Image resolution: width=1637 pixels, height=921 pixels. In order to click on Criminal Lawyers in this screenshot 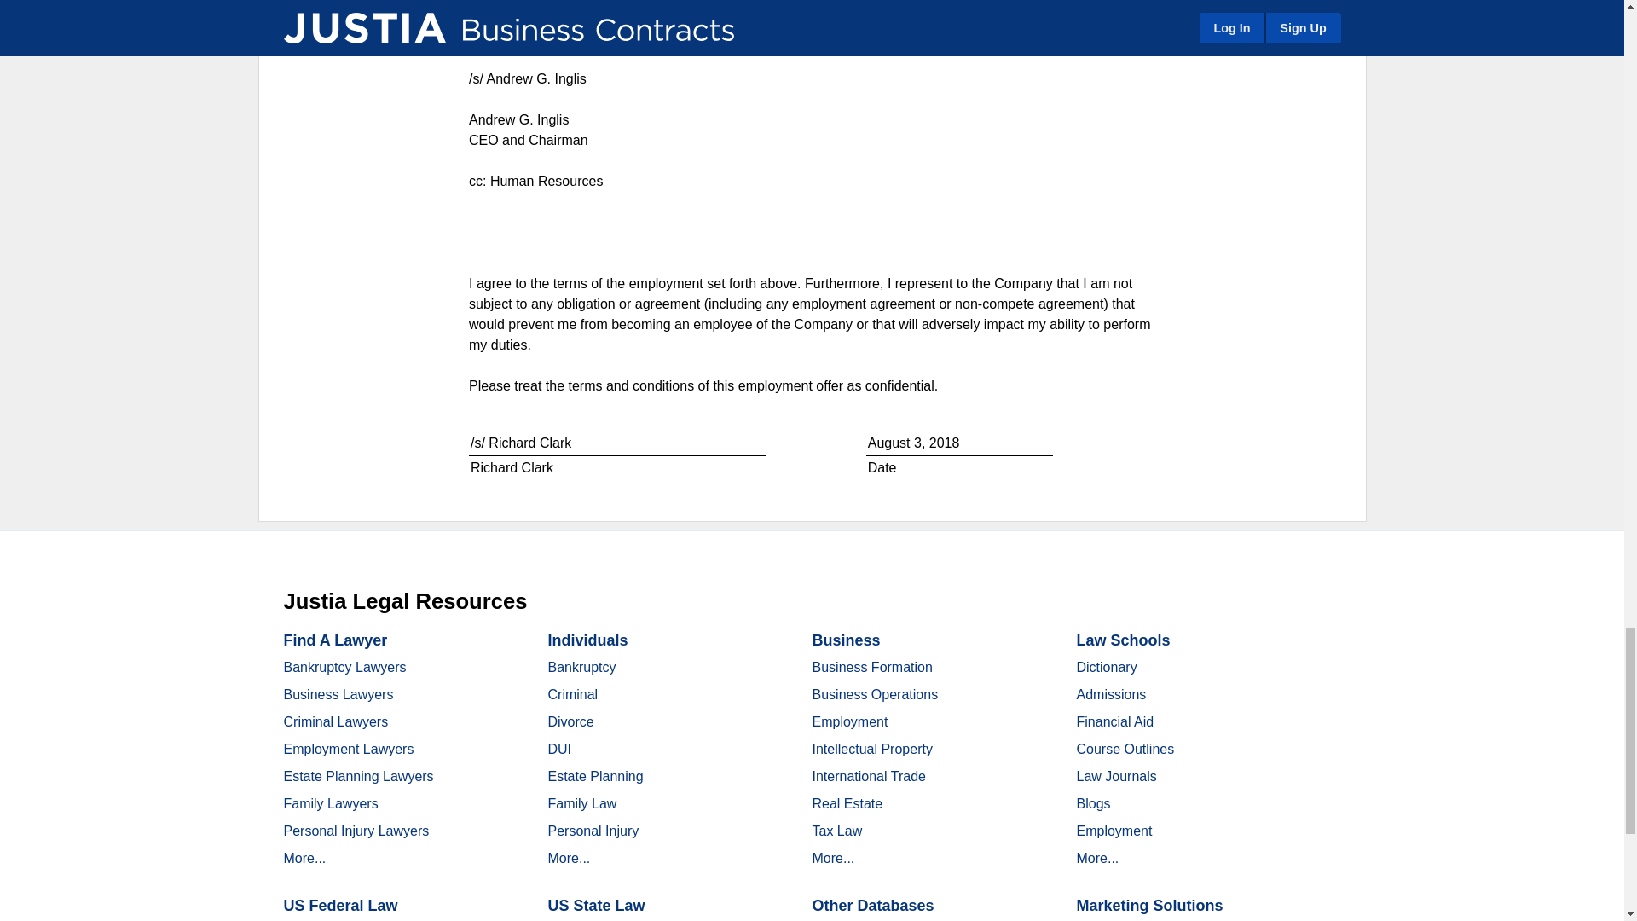, I will do `click(336, 721)`.